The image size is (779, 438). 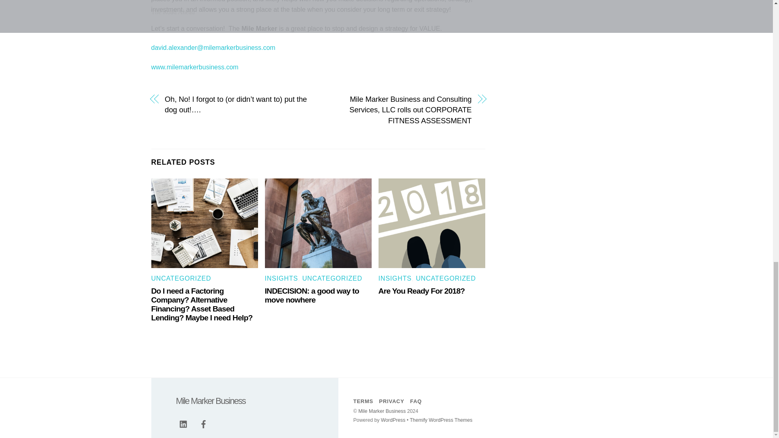 What do you see at coordinates (332, 278) in the screenshot?
I see `UNCATEGORIZED` at bounding box center [332, 278].